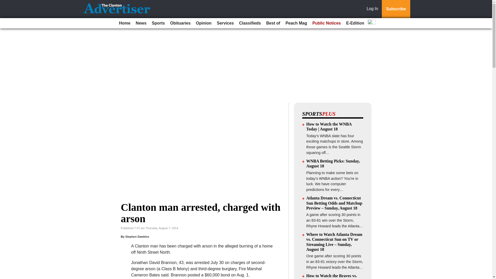 Image resolution: width=496 pixels, height=279 pixels. What do you see at coordinates (5, 3) in the screenshot?
I see `Go` at bounding box center [5, 3].